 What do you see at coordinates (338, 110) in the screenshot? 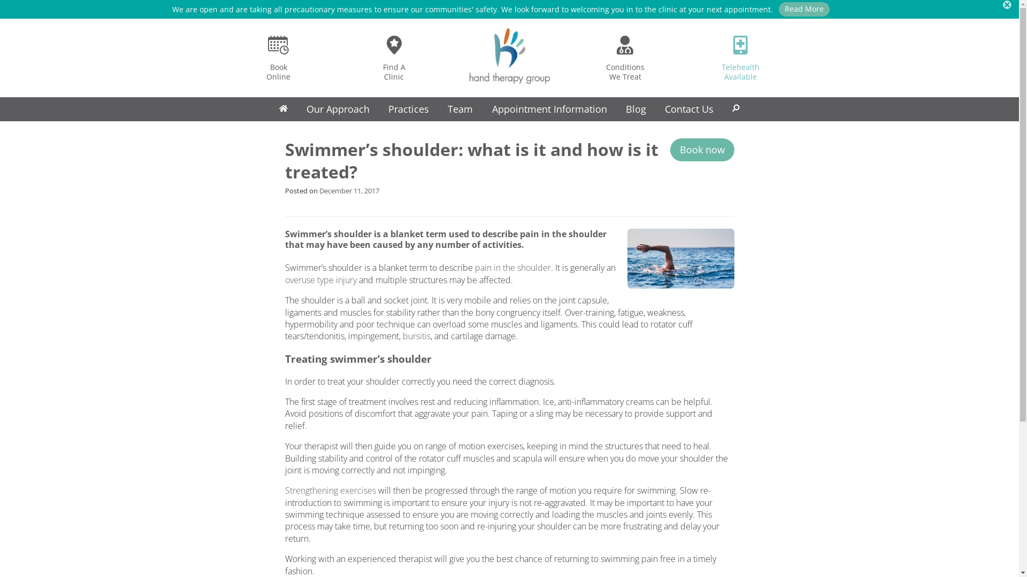
I see `Our Approach` at bounding box center [338, 110].